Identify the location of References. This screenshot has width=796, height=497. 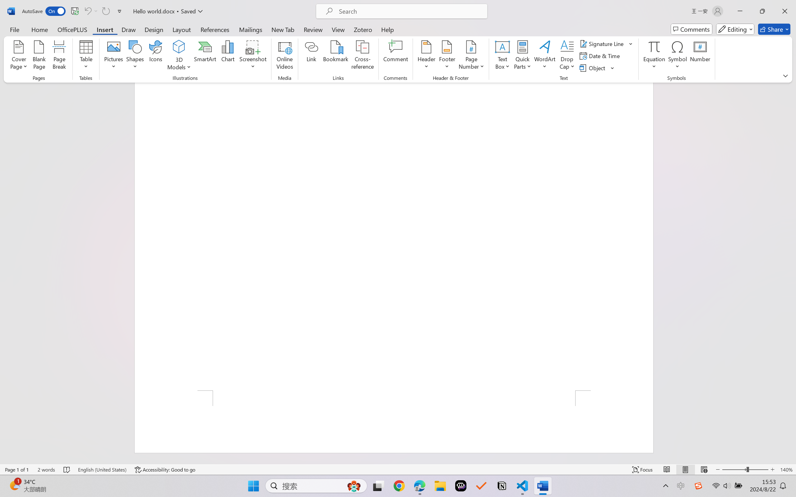
(215, 29).